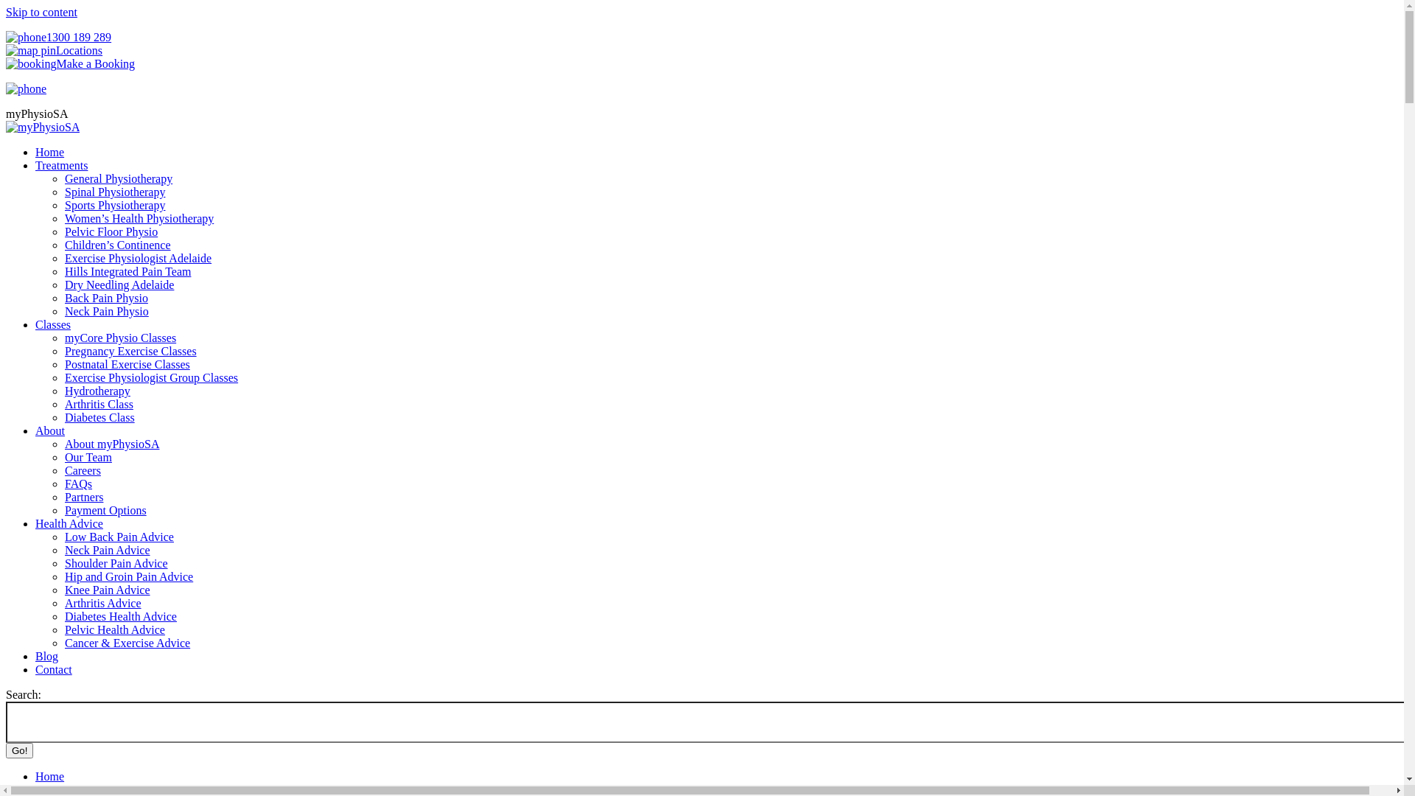 The height and width of the screenshot is (796, 1415). What do you see at coordinates (84, 497) in the screenshot?
I see `Partners` at bounding box center [84, 497].